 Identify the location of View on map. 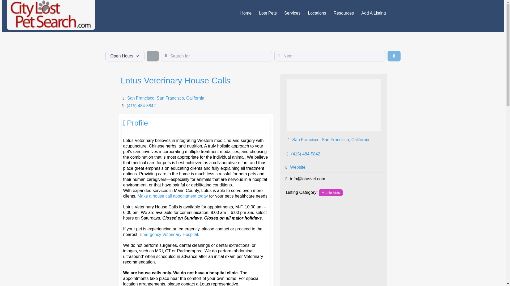
(166, 98).